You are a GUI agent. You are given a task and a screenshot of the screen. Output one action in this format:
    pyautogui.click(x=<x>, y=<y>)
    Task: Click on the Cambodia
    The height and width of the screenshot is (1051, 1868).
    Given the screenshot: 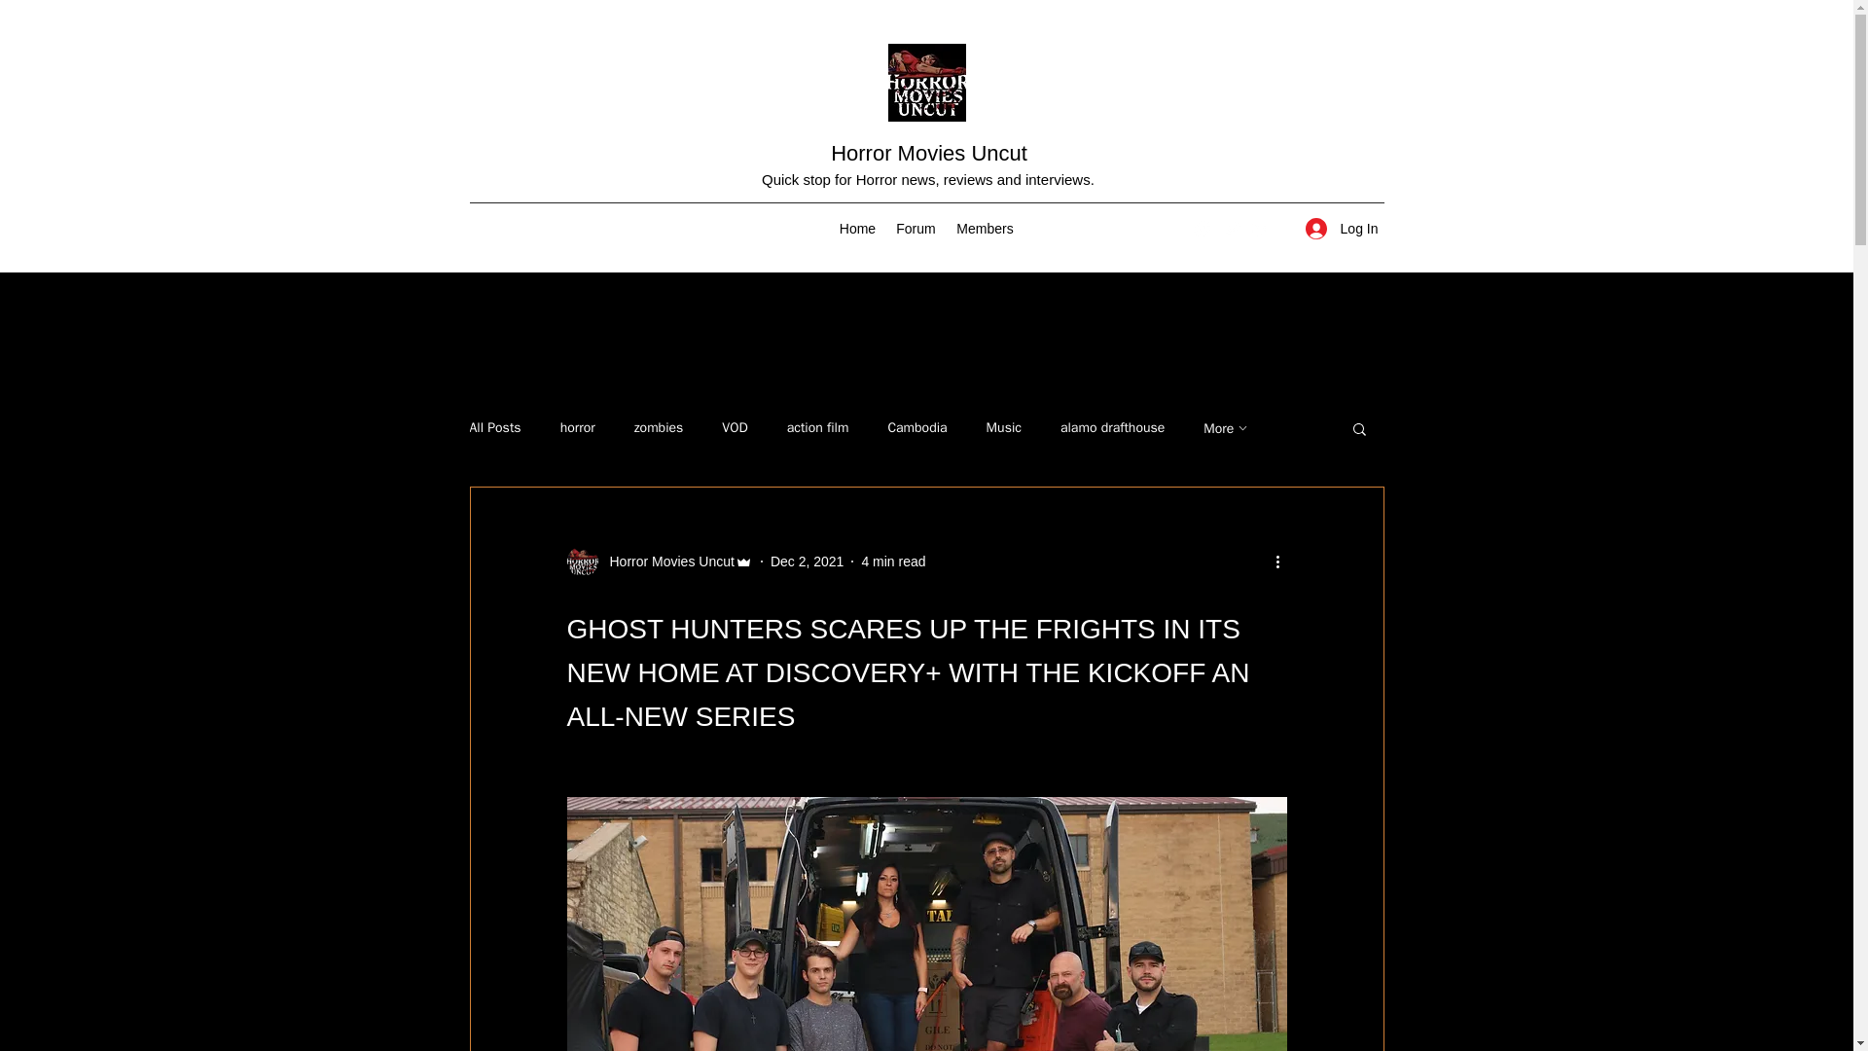 What is the action you would take?
    pyautogui.click(x=916, y=428)
    